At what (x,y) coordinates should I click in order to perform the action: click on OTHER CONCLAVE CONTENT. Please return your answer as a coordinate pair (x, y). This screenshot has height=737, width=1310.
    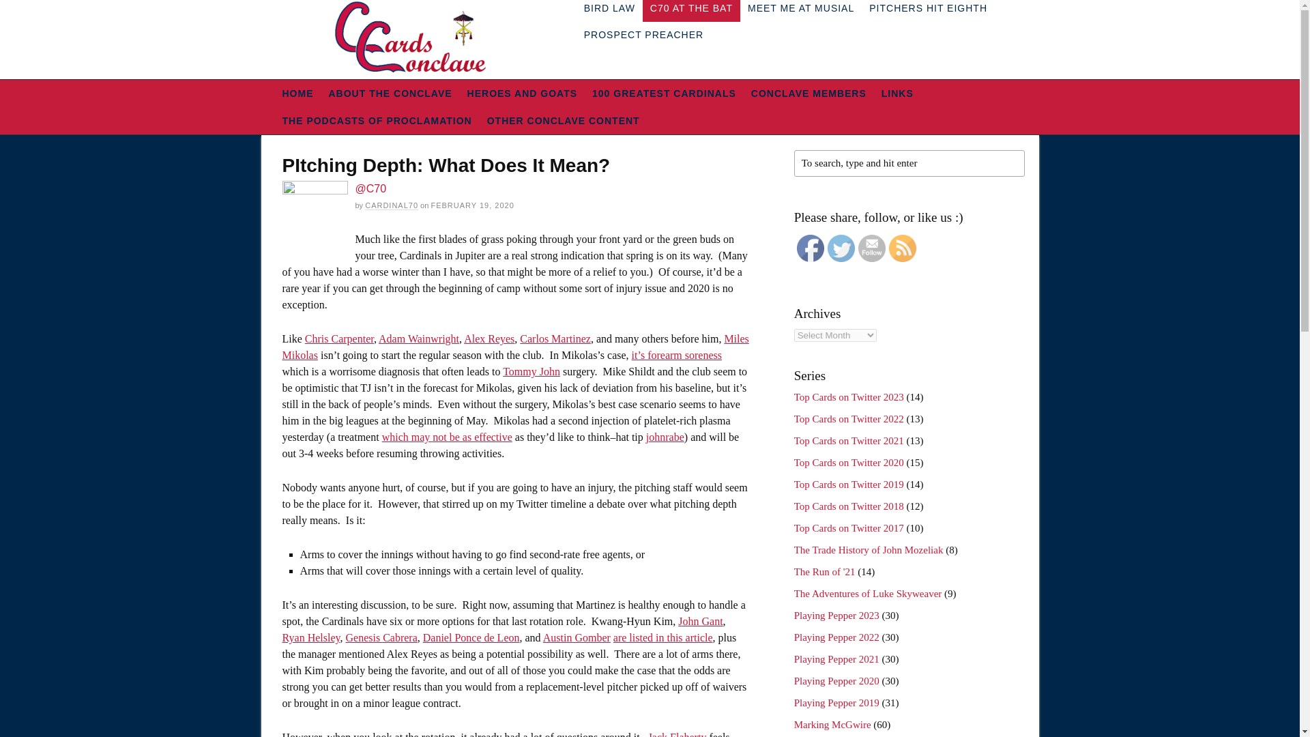
    Looking at the image, I should click on (563, 120).